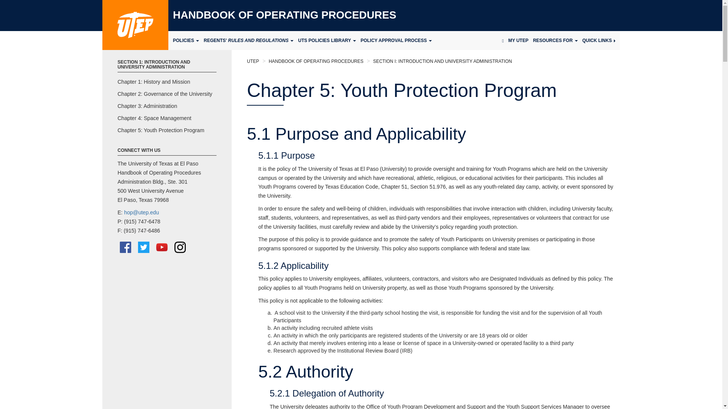 The image size is (728, 409). Describe the element at coordinates (557, 40) in the screenshot. I see `RESOURCES FOR` at that location.